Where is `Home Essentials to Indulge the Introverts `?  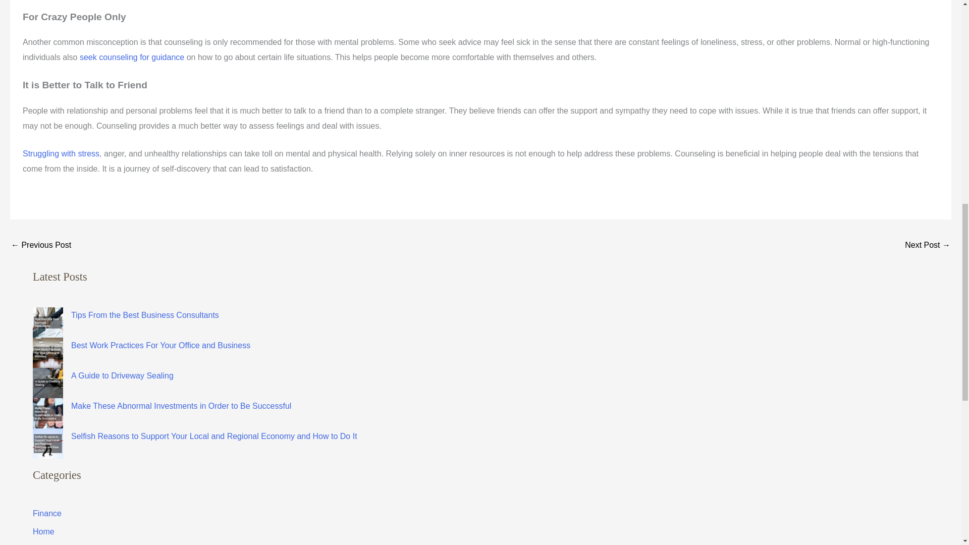 Home Essentials to Indulge the Introverts  is located at coordinates (40, 246).